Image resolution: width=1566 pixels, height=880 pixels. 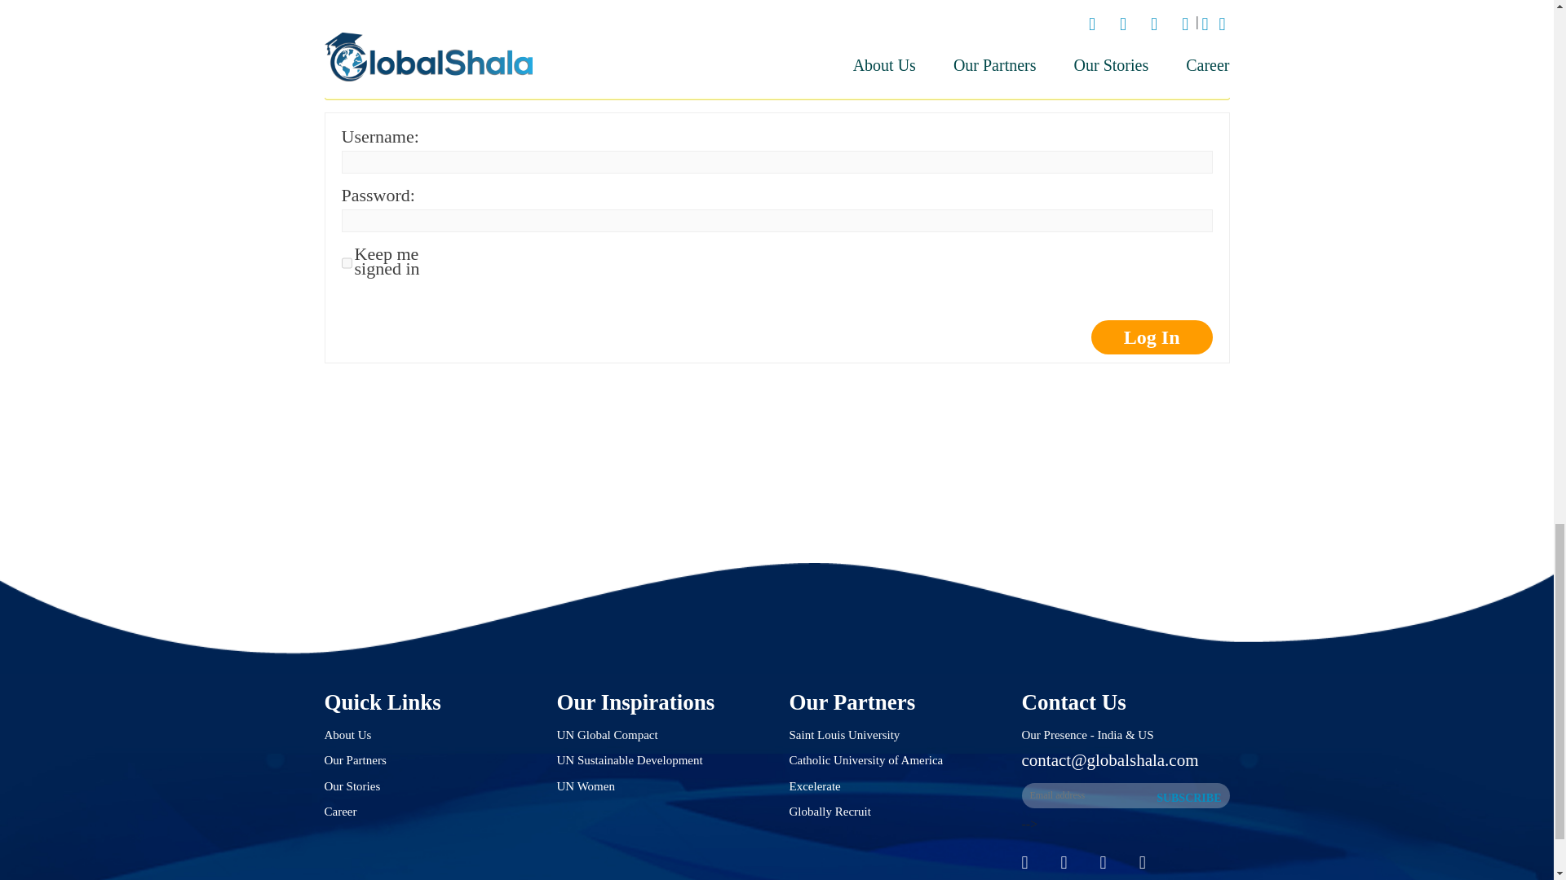 I want to click on Subscribe, so click(x=1188, y=799).